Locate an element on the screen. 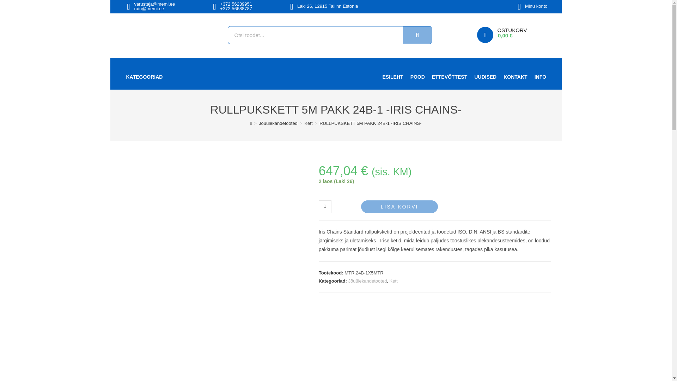  KATEGOORIAD is located at coordinates (149, 77).